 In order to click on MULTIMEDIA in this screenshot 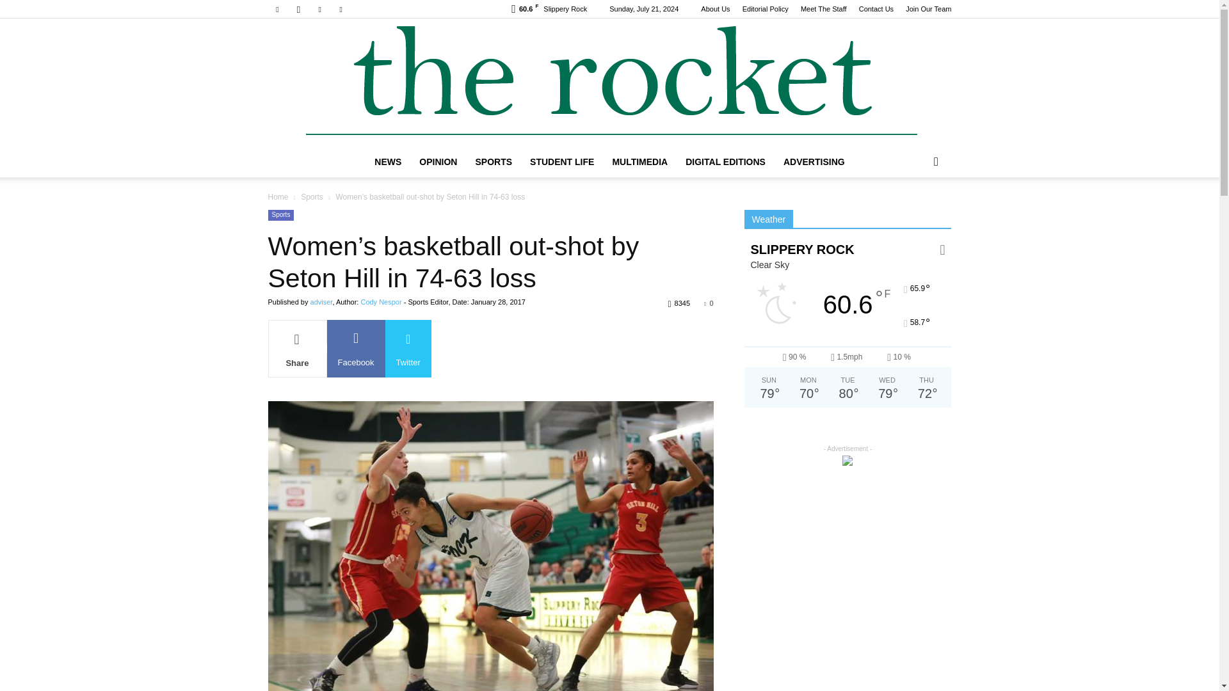, I will do `click(640, 161)`.